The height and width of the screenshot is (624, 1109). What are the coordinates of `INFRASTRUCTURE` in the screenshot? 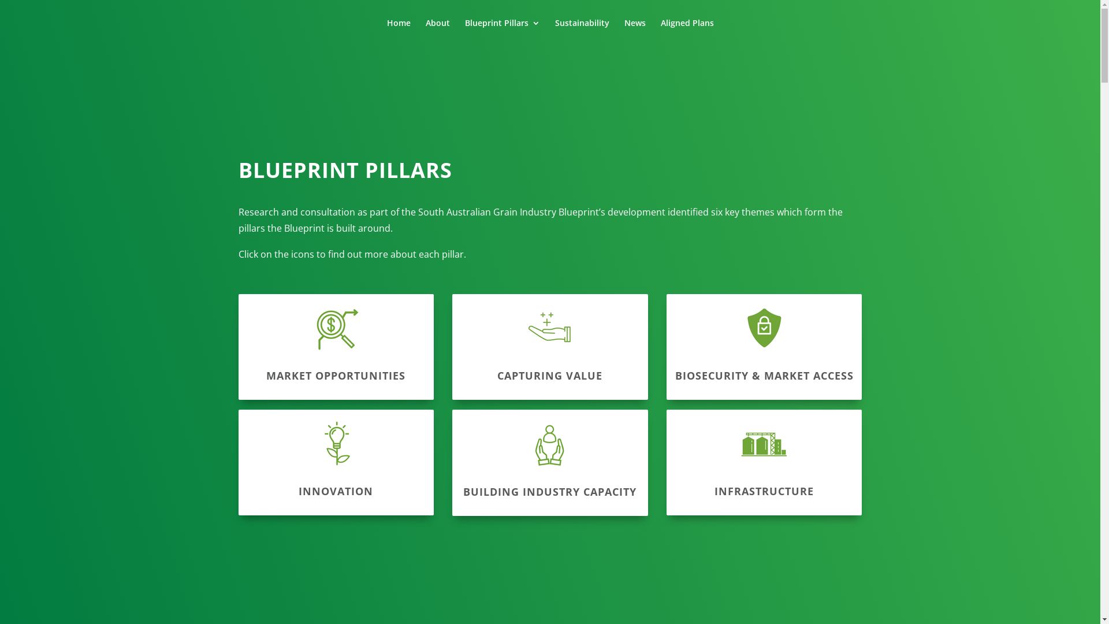 It's located at (764, 491).